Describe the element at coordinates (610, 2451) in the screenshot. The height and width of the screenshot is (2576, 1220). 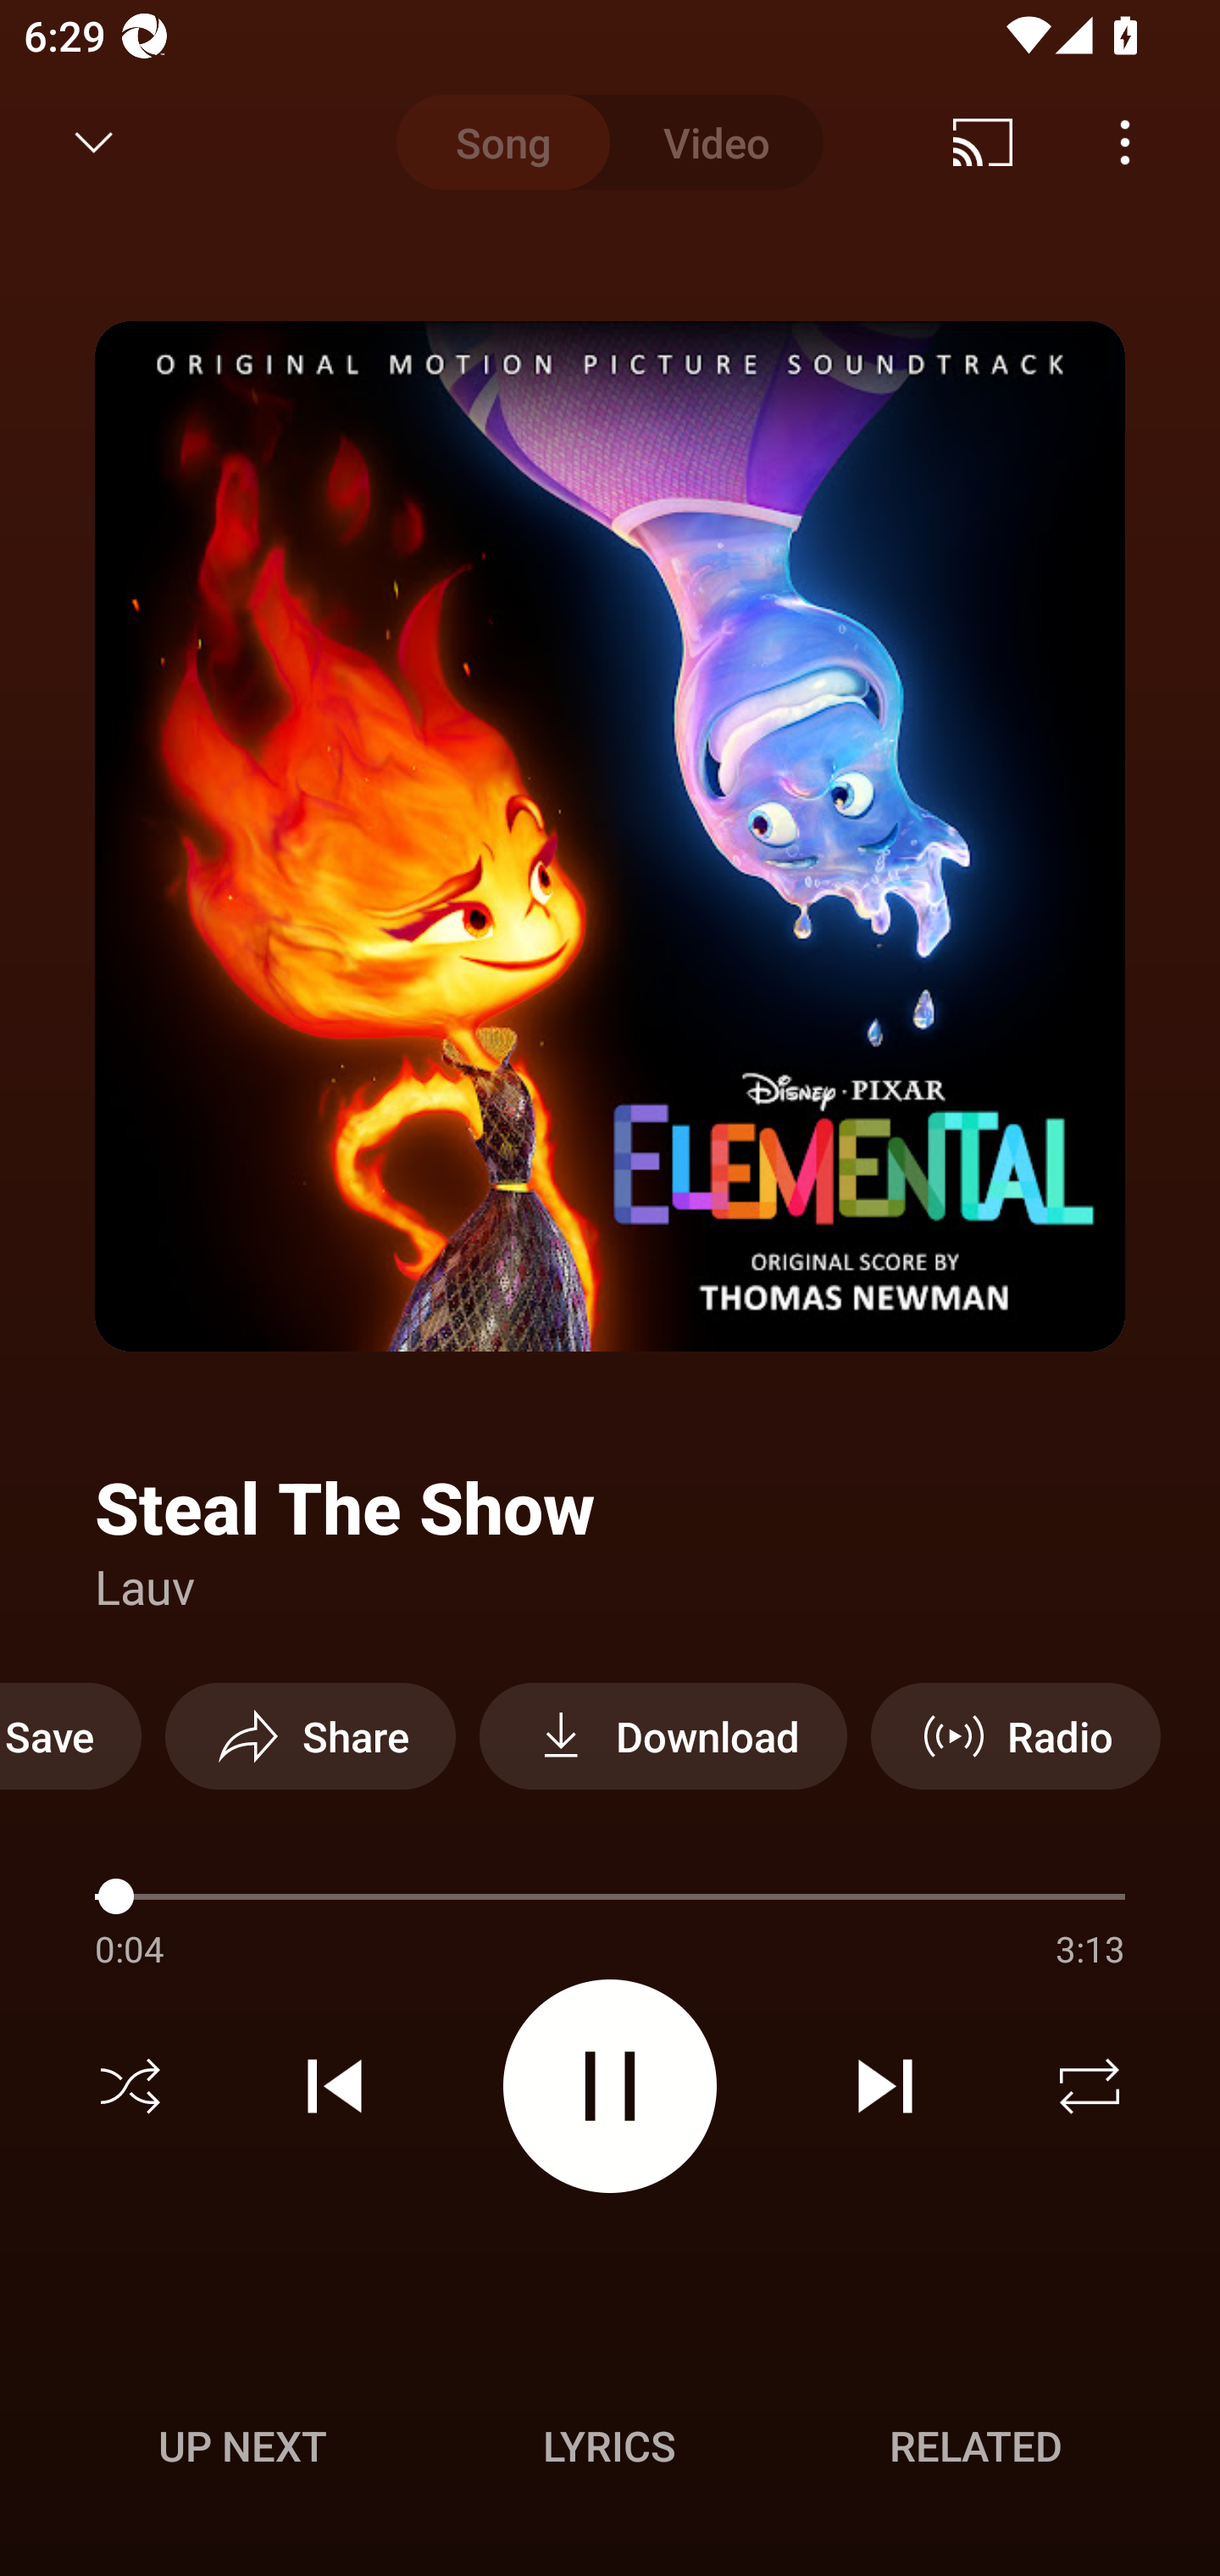
I see `Up next UP NEXT Lyrics LYRICS Related RELATED` at that location.